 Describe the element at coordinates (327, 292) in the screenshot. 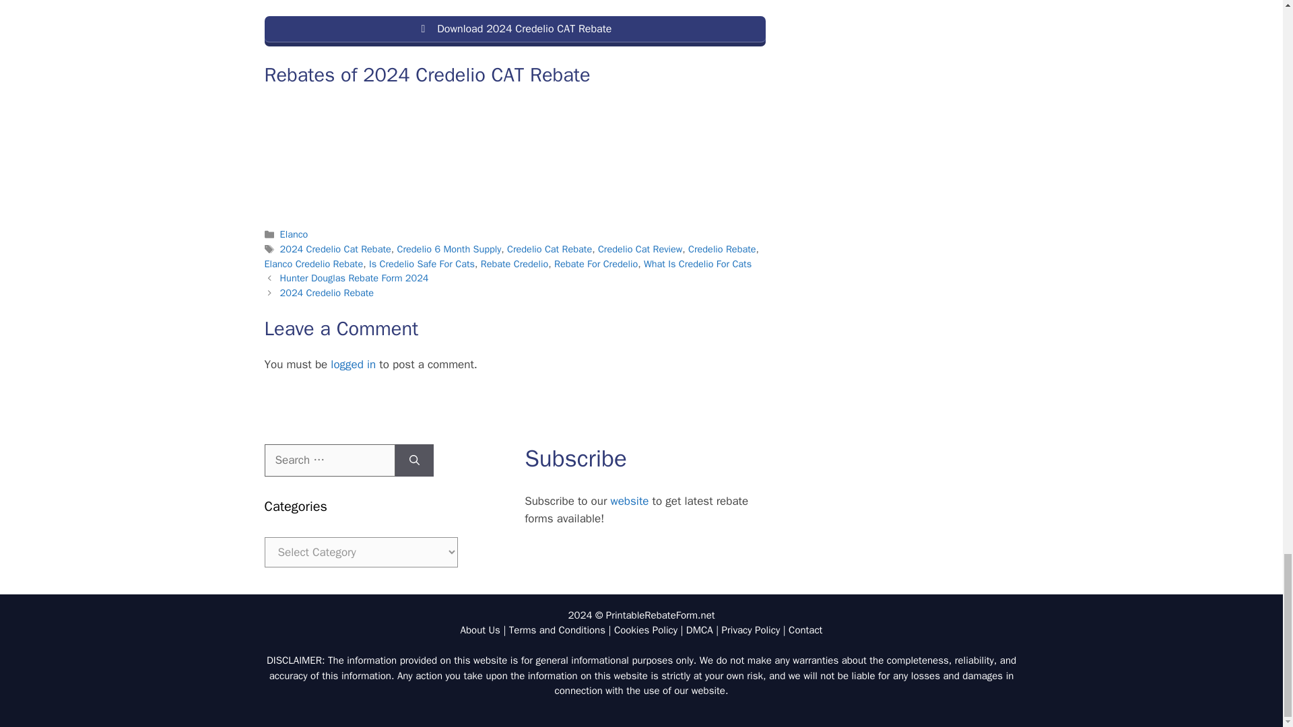

I see `2024 Credelio Rebate` at that location.